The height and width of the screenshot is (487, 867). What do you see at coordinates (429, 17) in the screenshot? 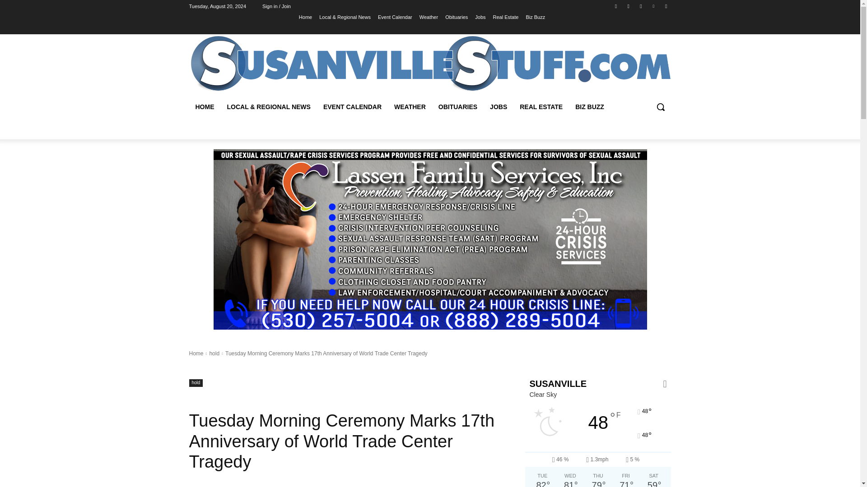
I see `Weather` at bounding box center [429, 17].